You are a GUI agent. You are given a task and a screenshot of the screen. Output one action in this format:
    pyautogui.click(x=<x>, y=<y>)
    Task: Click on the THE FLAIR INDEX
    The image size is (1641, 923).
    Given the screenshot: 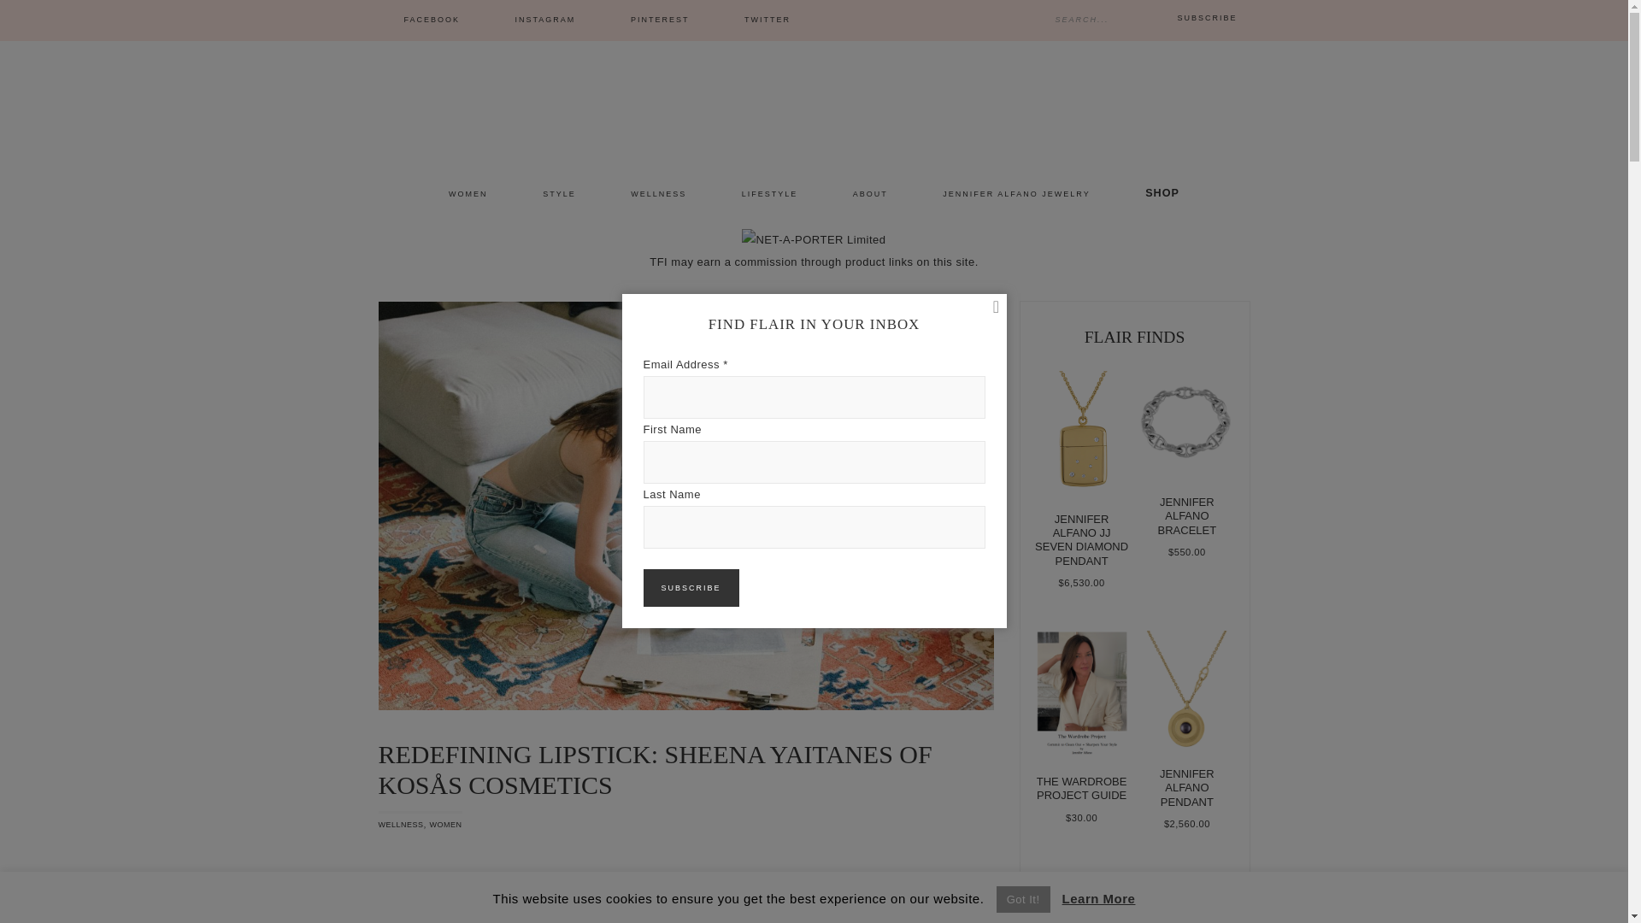 What is the action you would take?
    pyautogui.click(x=814, y=103)
    